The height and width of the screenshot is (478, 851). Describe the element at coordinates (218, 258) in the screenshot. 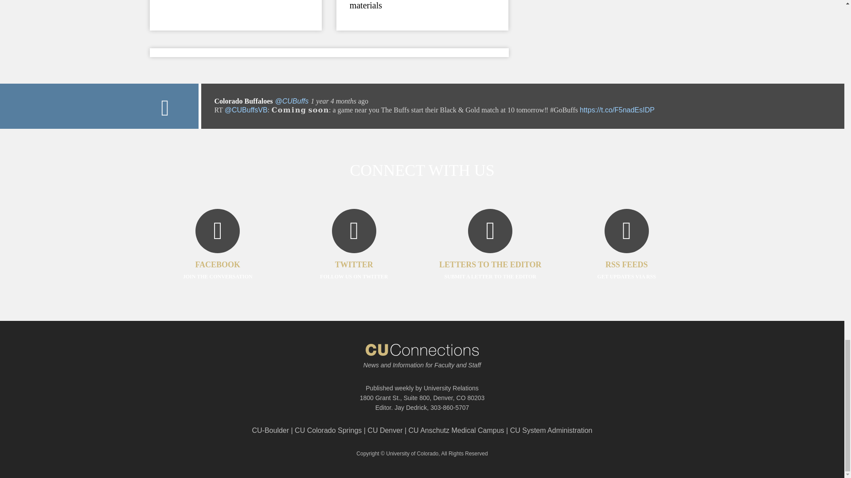

I see `Join the Conversation` at that location.